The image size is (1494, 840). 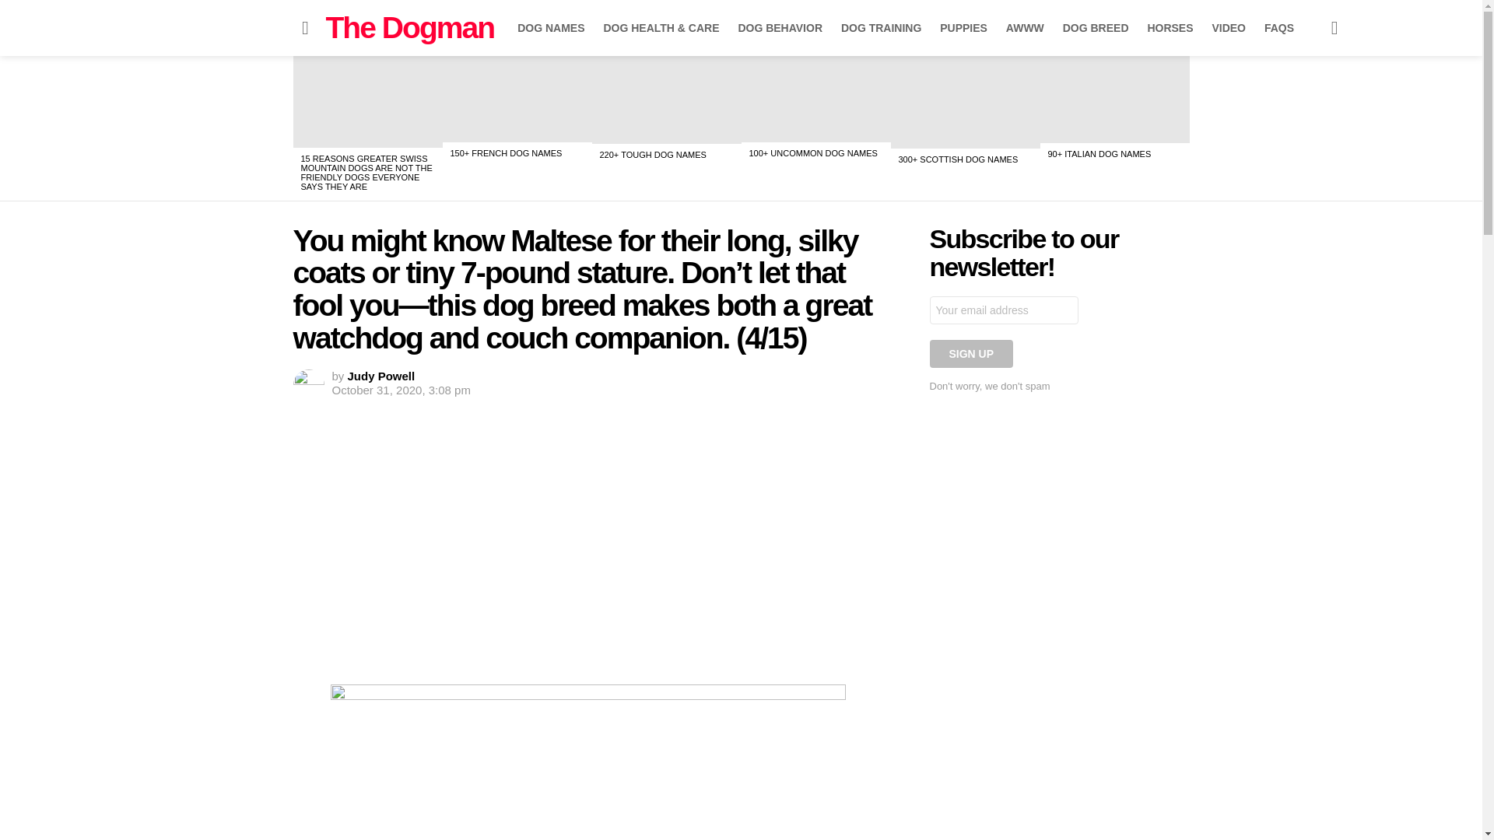 What do you see at coordinates (1228, 27) in the screenshot?
I see `VIDEO` at bounding box center [1228, 27].